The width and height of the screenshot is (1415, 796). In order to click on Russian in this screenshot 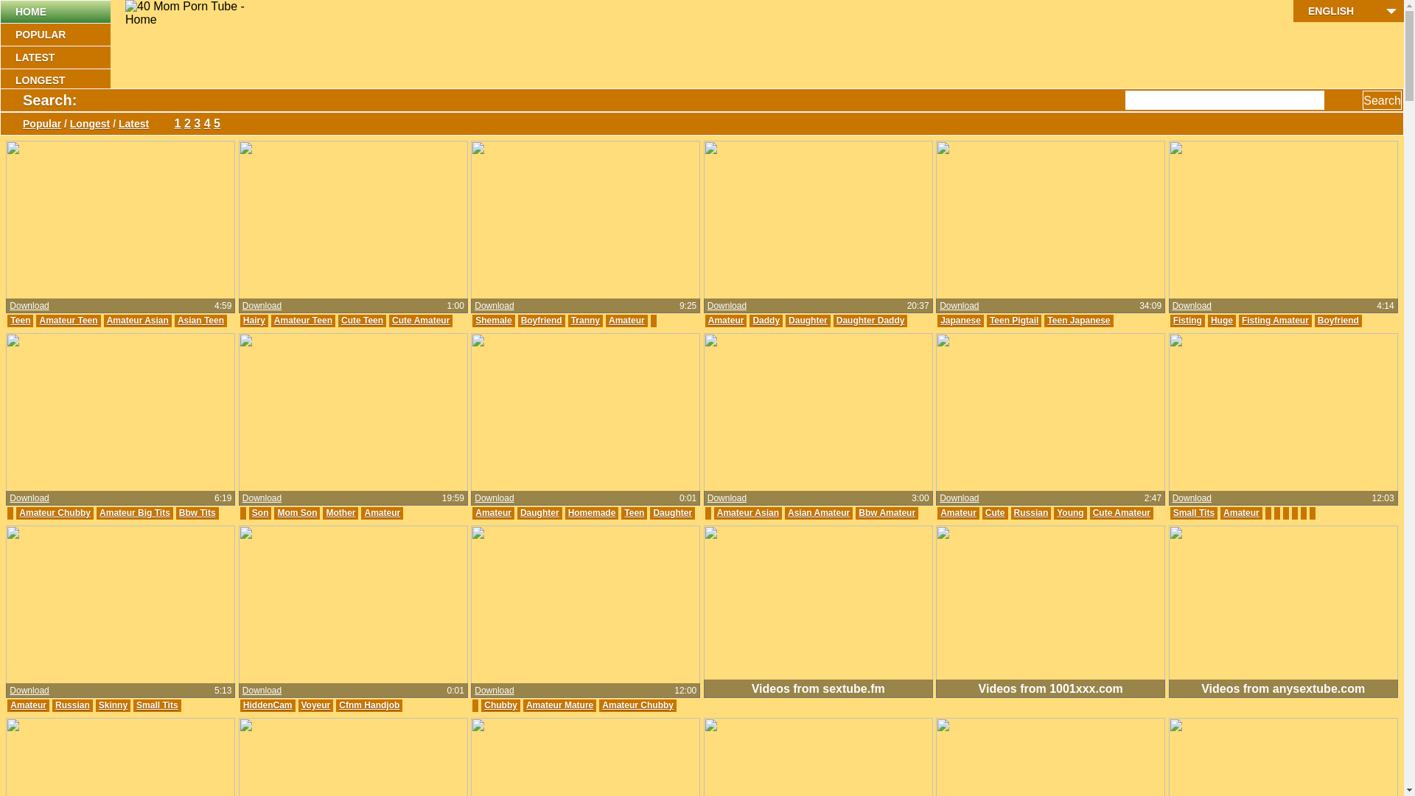, I will do `click(1032, 513)`.